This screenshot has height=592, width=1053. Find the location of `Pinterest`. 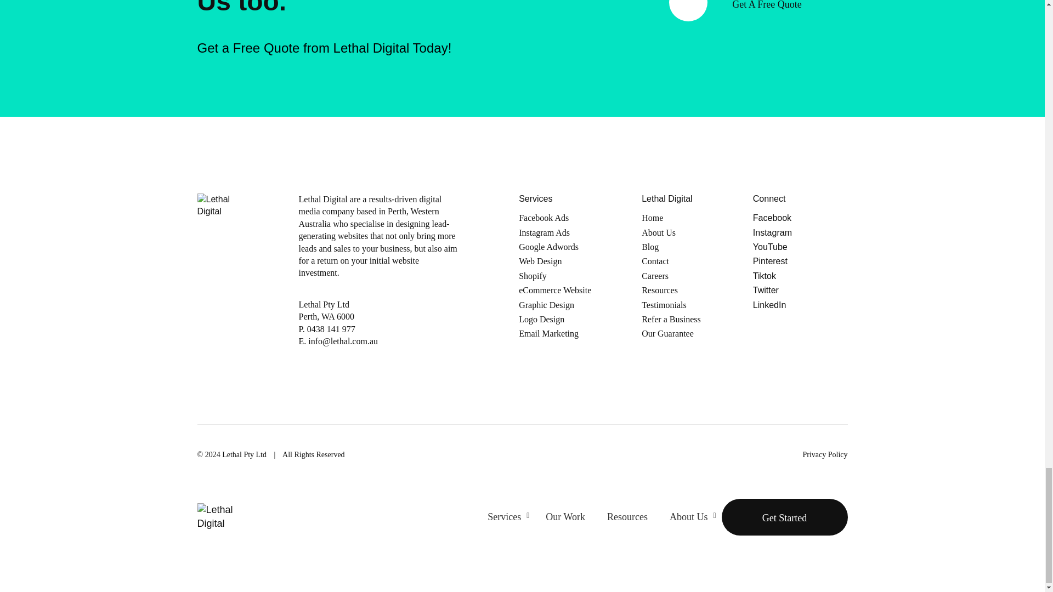

Pinterest is located at coordinates (800, 261).